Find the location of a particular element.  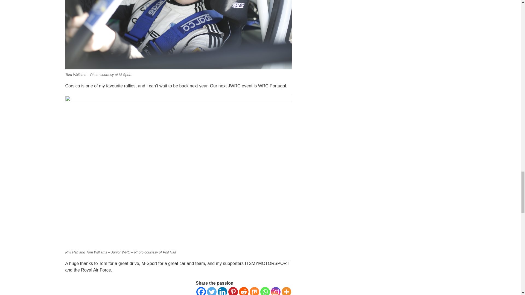

Whatsapp is located at coordinates (265, 291).